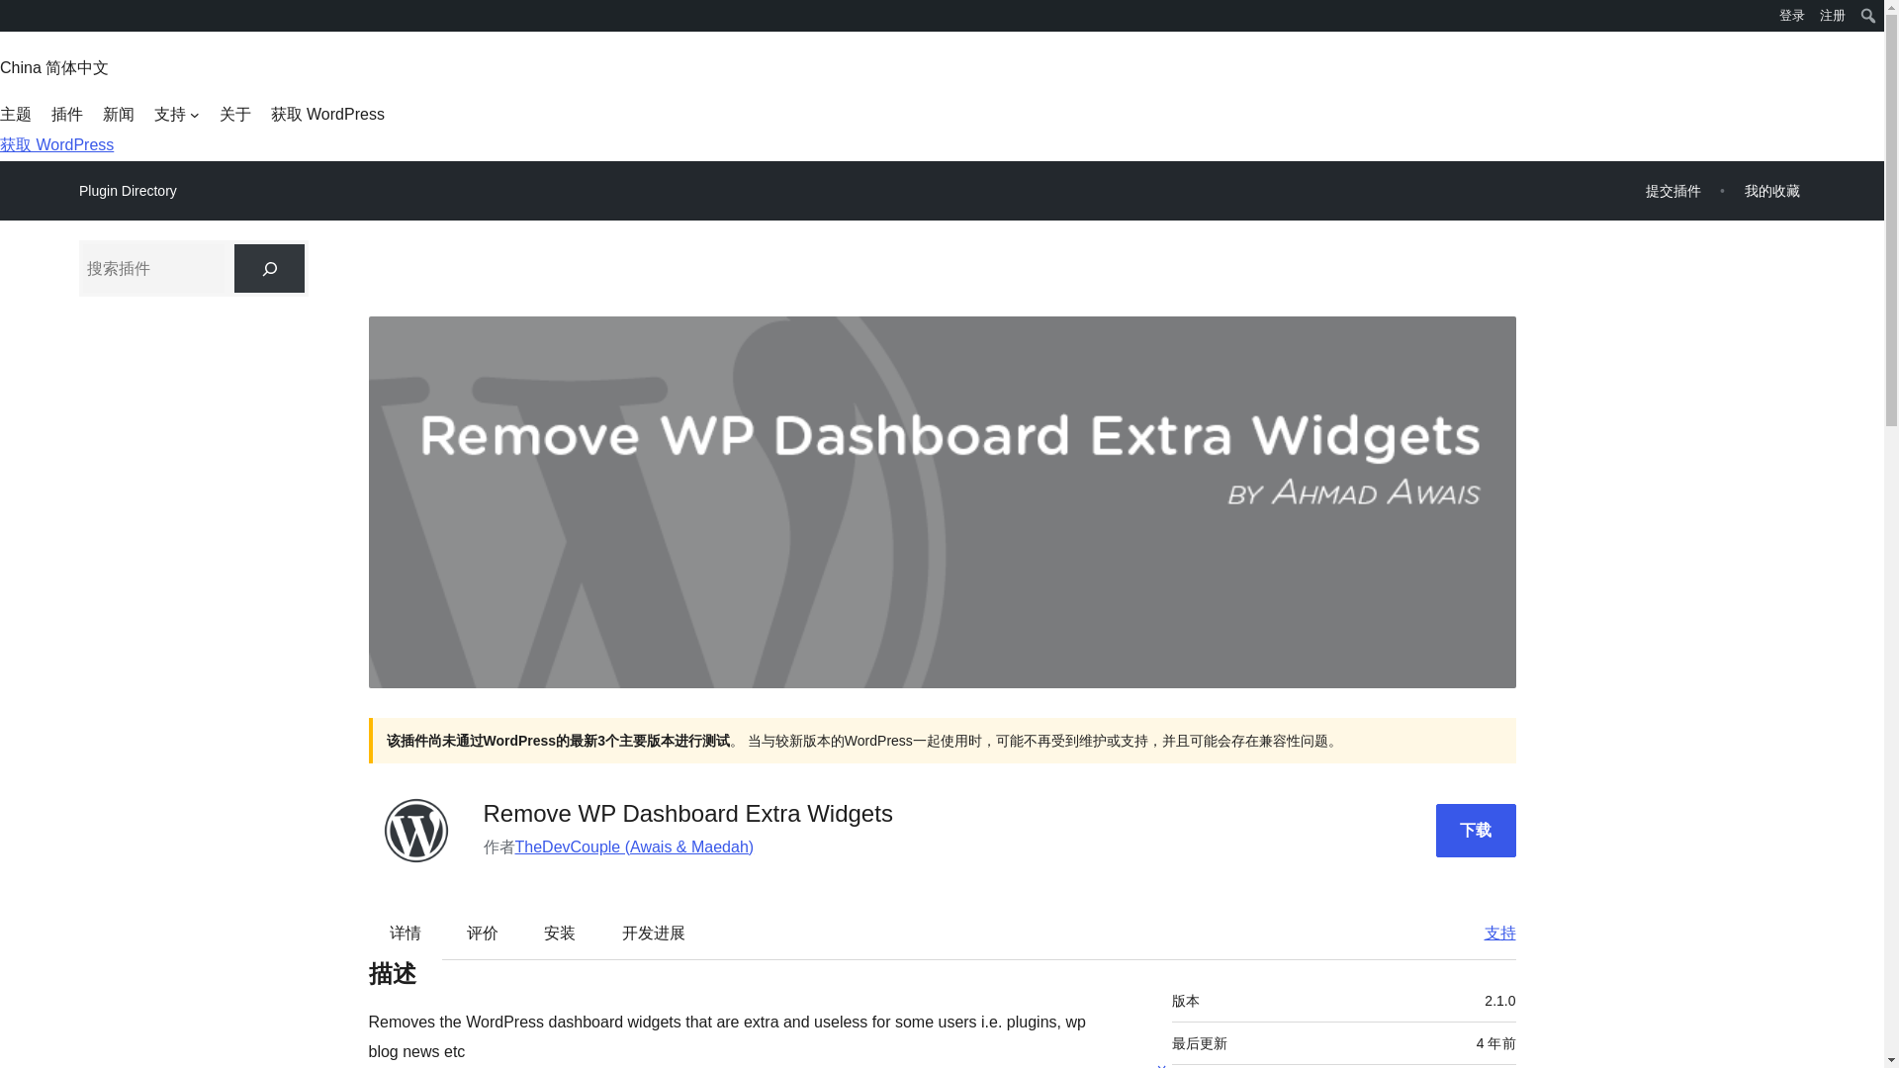  Describe the element at coordinates (128, 191) in the screenshot. I see `Plugin Directory` at that location.